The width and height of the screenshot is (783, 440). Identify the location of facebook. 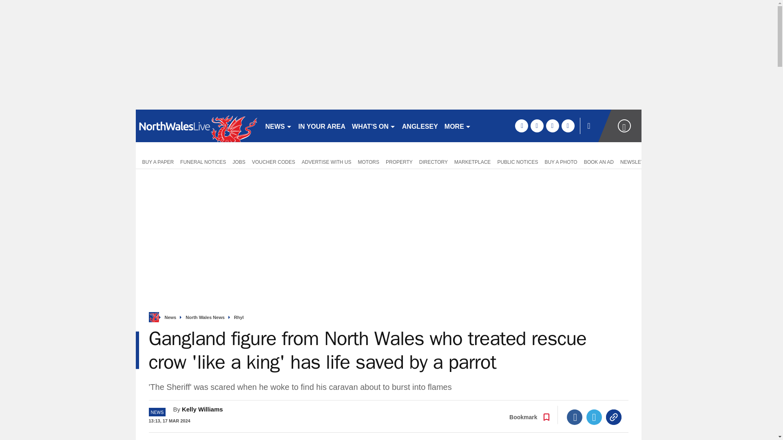
(521, 125).